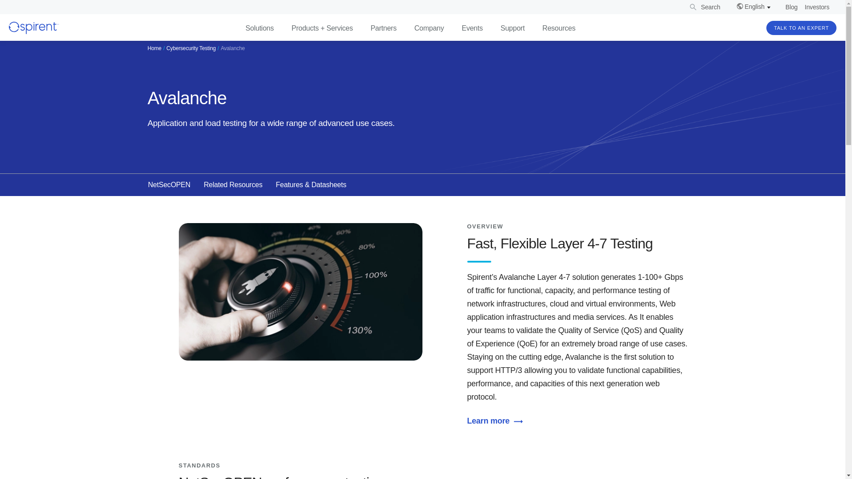 This screenshot has height=479, width=852. Describe the element at coordinates (154, 48) in the screenshot. I see `Home` at that location.